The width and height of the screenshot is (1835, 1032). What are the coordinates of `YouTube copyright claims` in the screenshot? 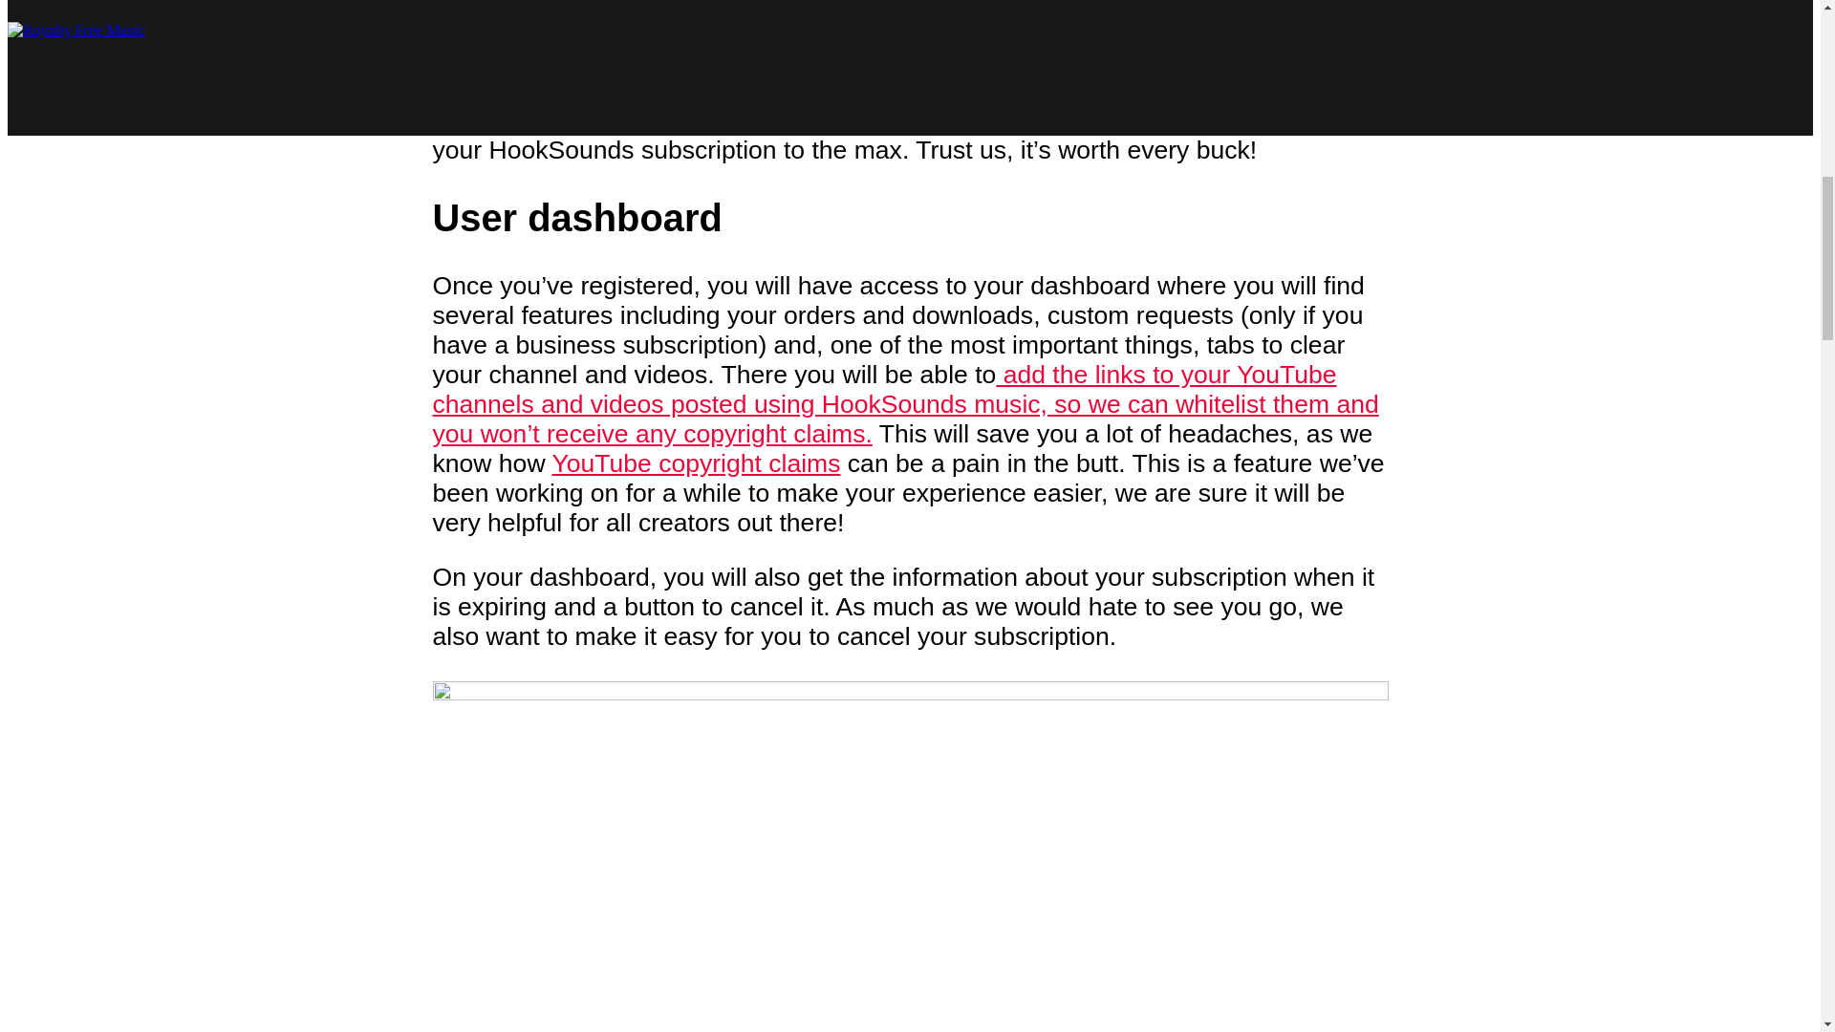 It's located at (696, 462).